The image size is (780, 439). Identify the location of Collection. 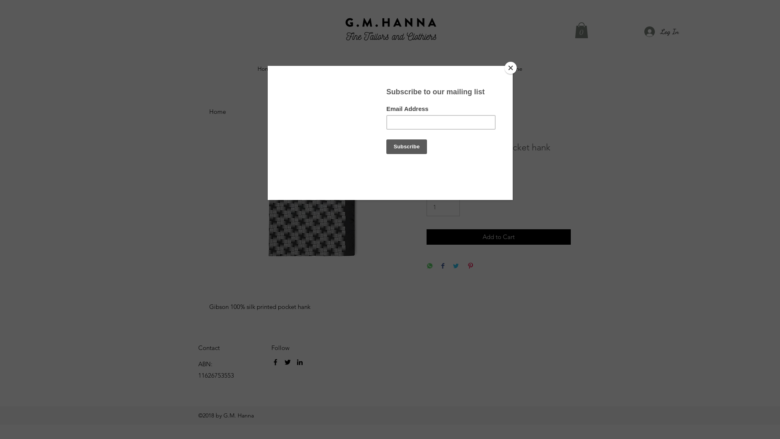
(315, 69).